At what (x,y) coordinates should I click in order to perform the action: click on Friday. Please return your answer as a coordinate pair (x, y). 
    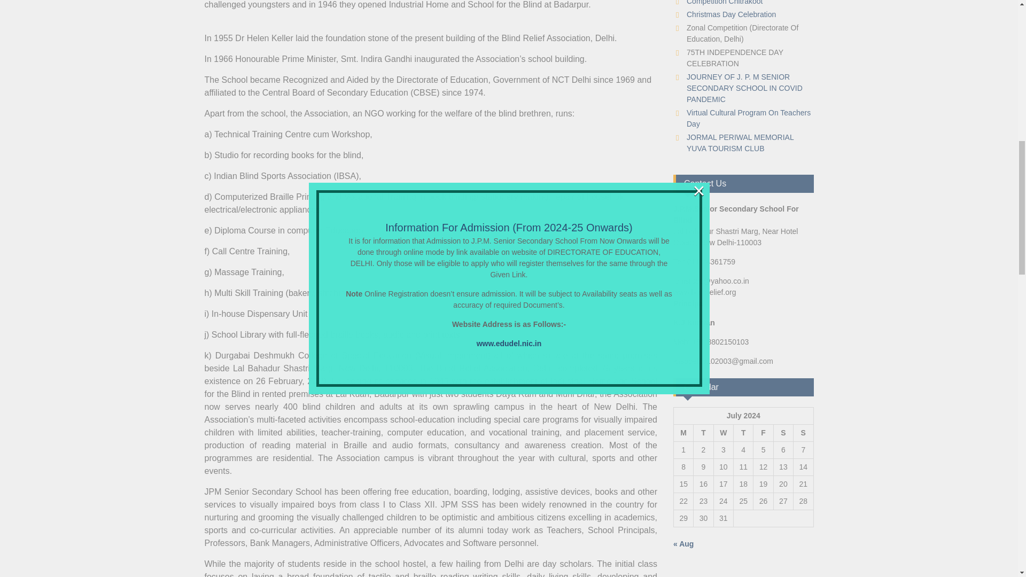
    Looking at the image, I should click on (763, 433).